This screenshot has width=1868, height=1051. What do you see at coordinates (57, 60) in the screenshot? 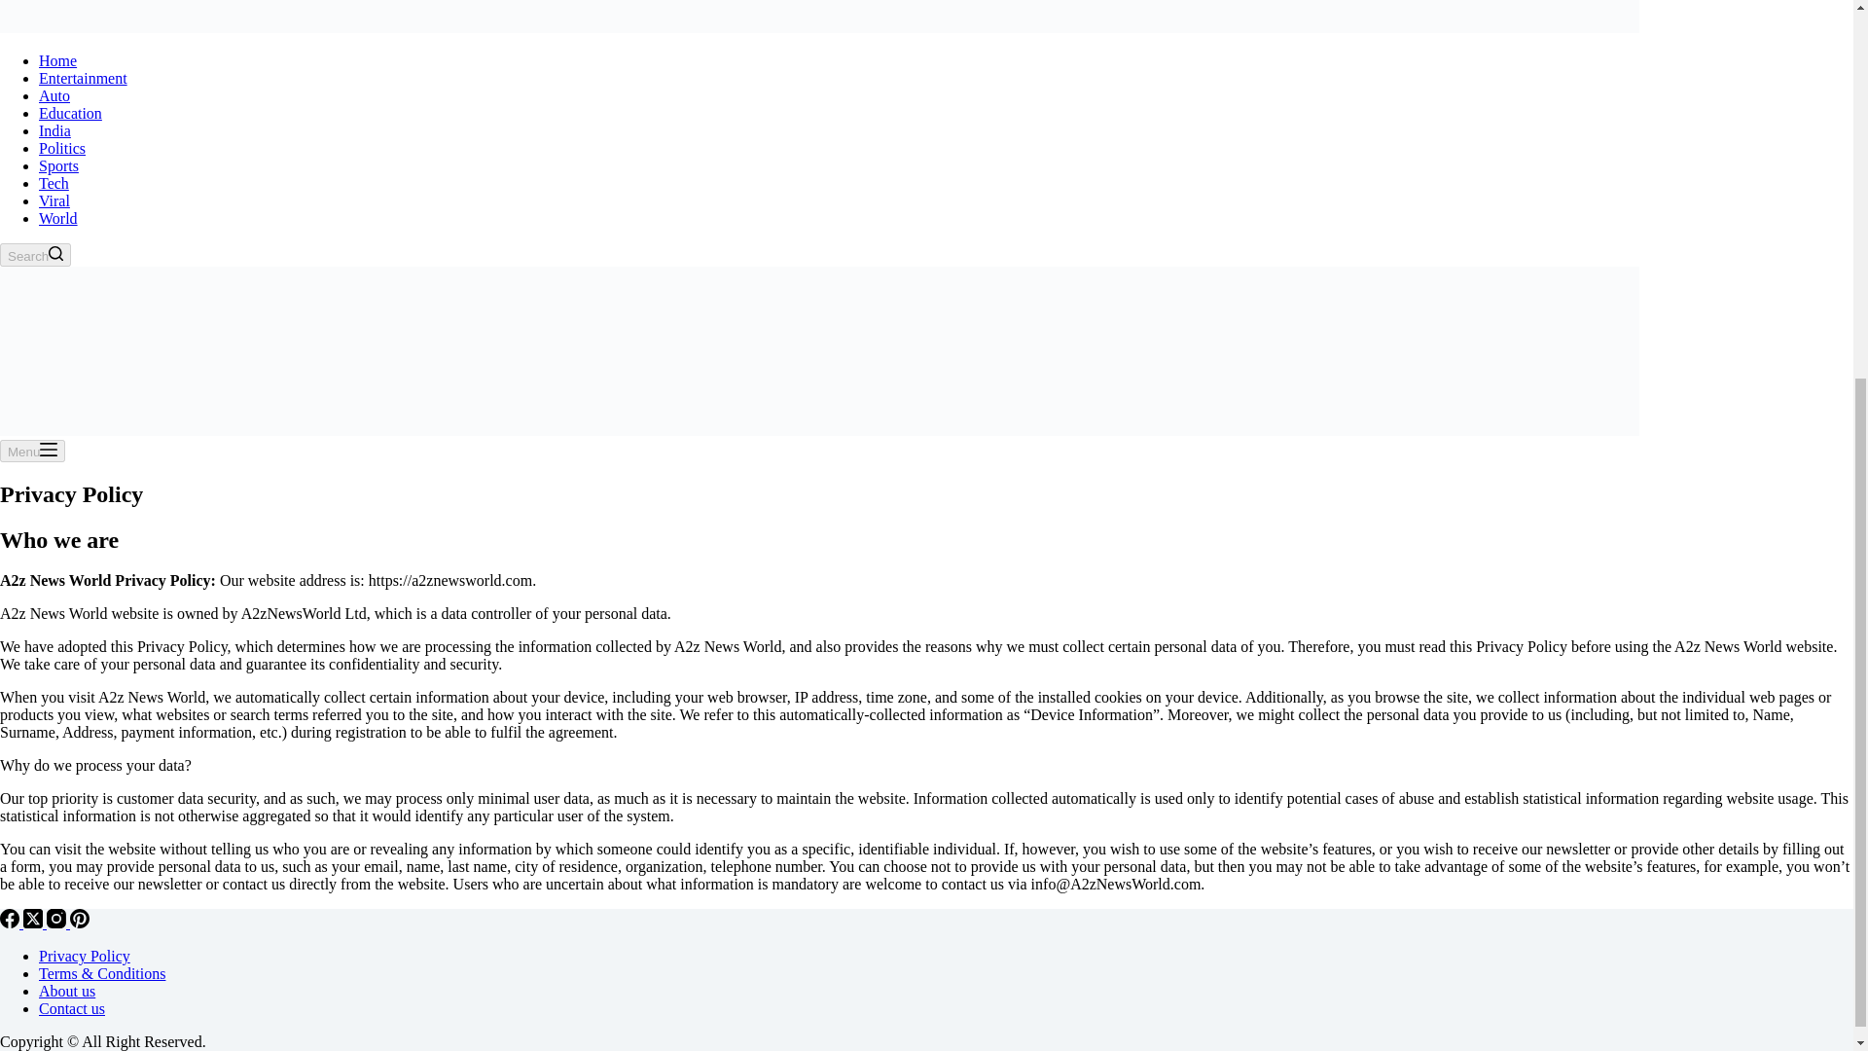
I see `Home` at bounding box center [57, 60].